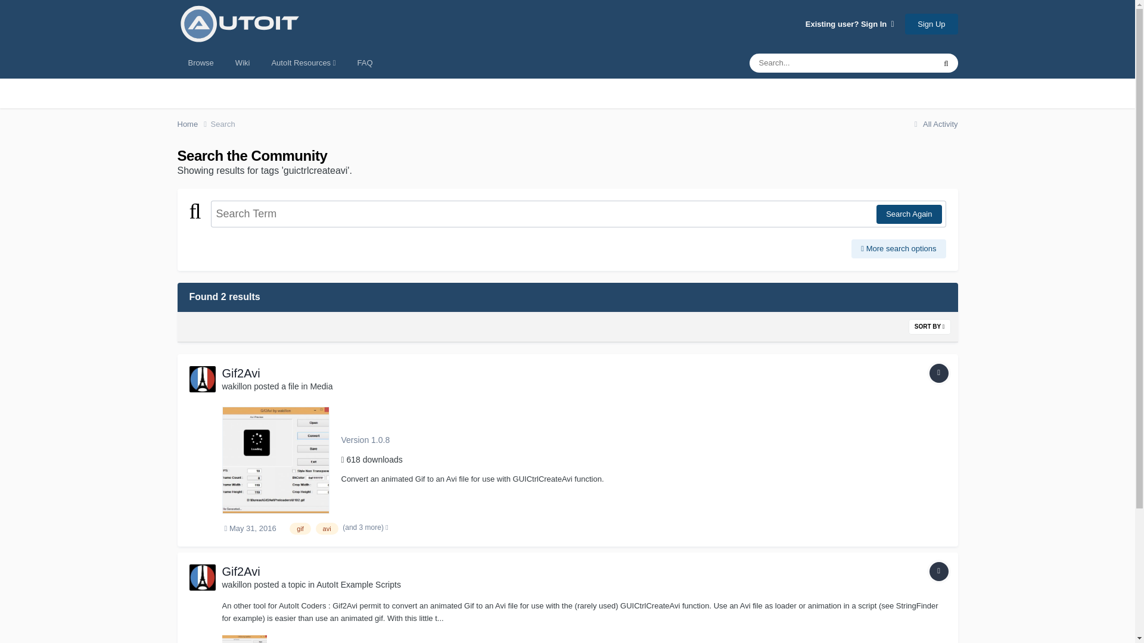  I want to click on FAQ, so click(365, 63).